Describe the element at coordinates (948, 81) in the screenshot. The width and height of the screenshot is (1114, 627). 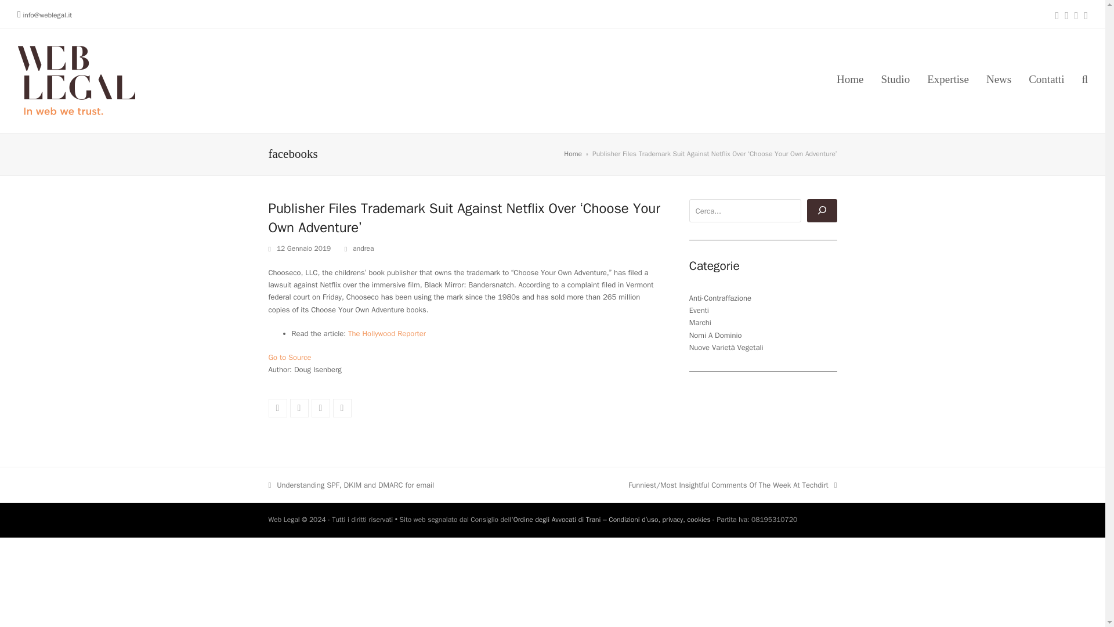
I see `Anti-Contraffazione` at that location.